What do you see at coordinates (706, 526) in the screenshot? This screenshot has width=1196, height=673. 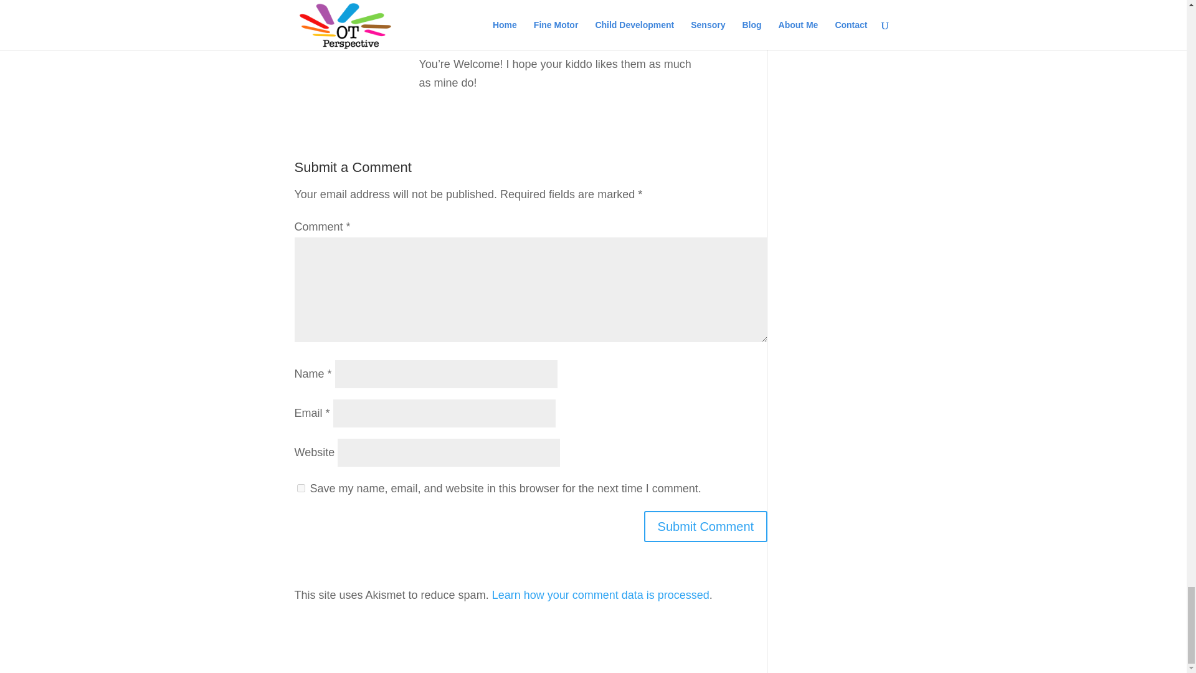 I see `Submit Comment` at bounding box center [706, 526].